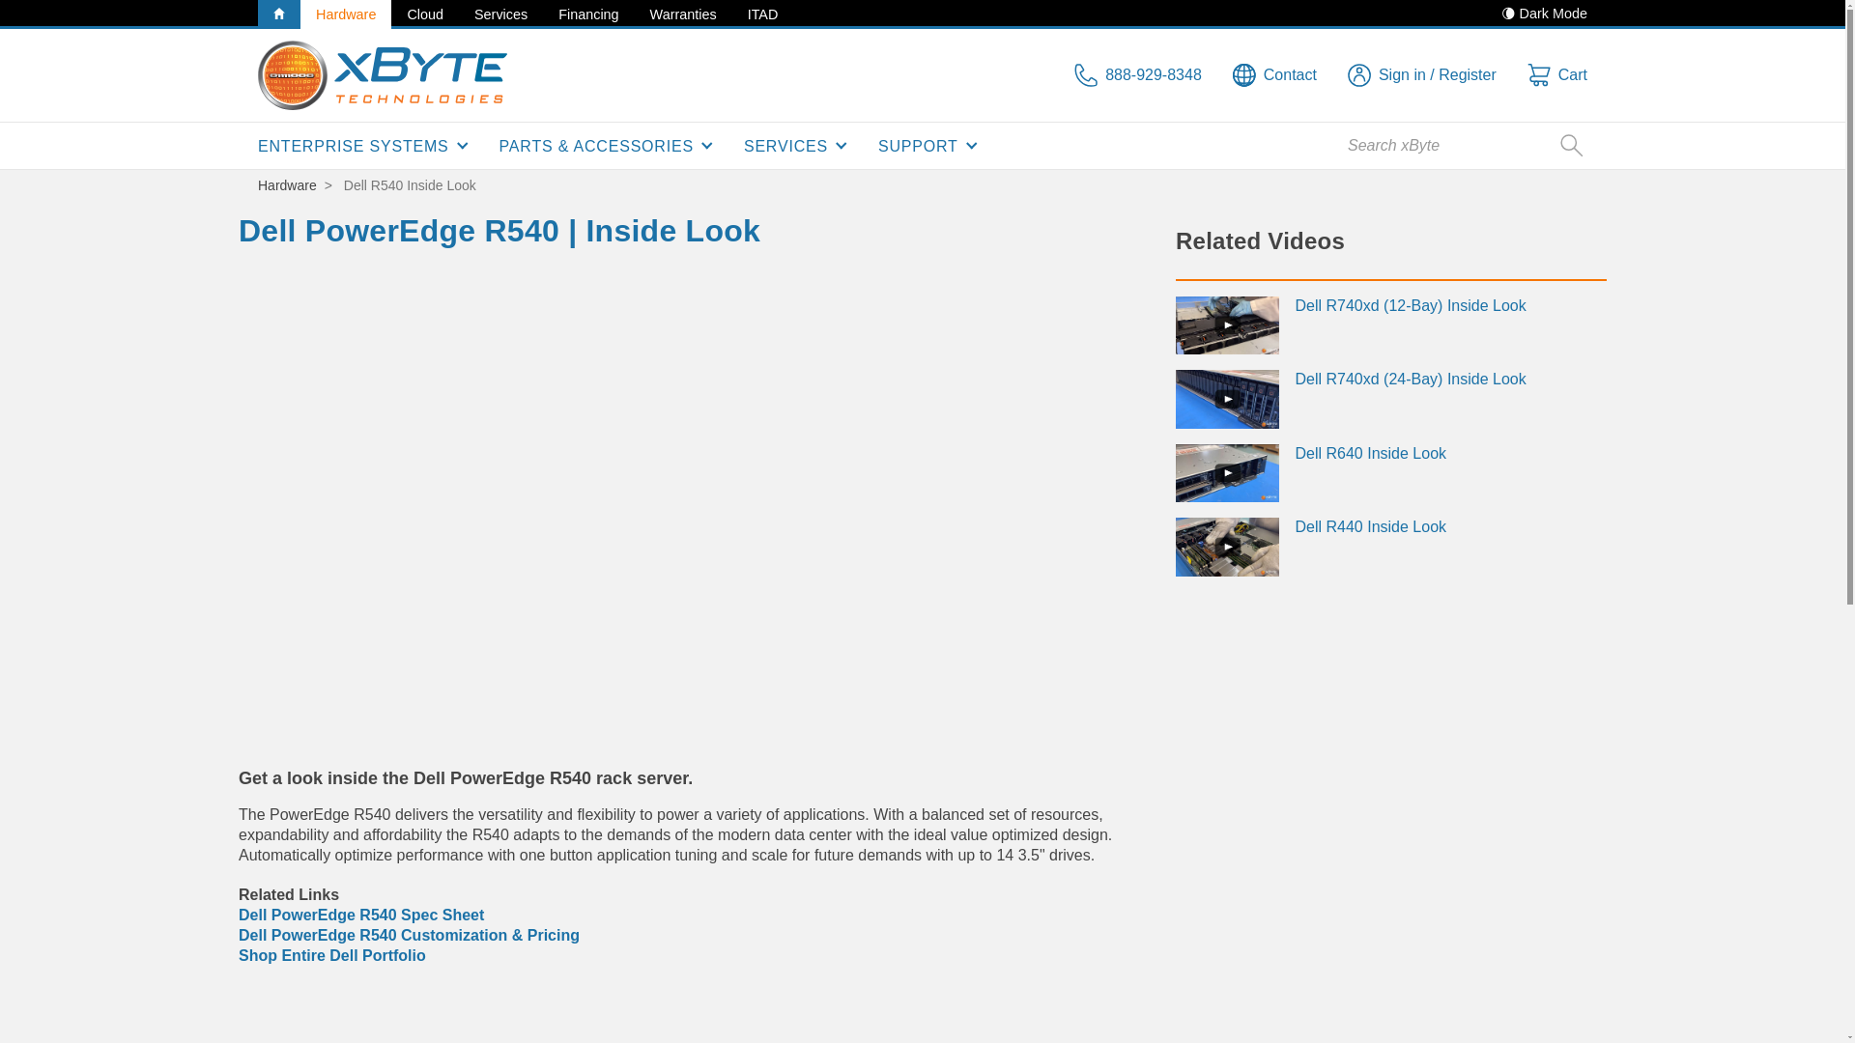 This screenshot has height=1043, width=1855. I want to click on ITAD, so click(763, 14).